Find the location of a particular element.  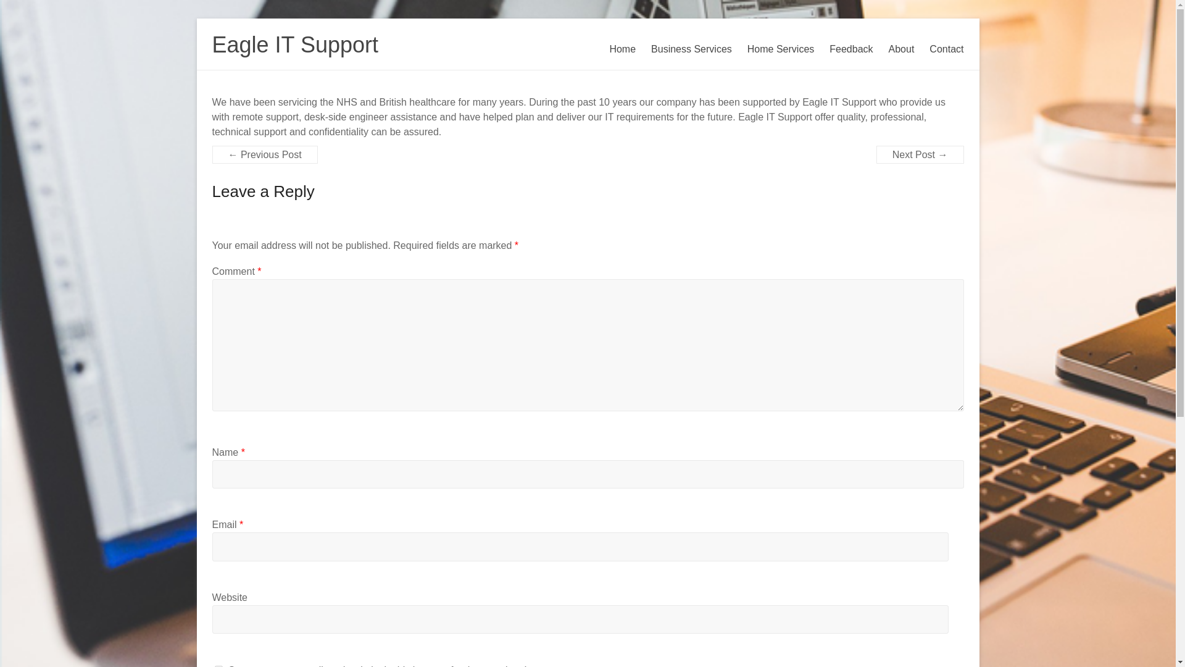

Home Services is located at coordinates (781, 49).